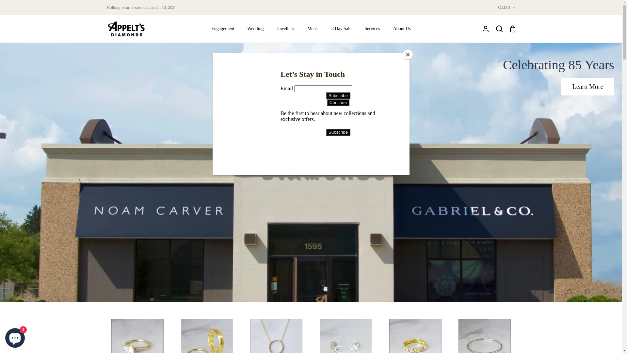  Describe the element at coordinates (605, 292) in the screenshot. I see `View slide 7` at that location.